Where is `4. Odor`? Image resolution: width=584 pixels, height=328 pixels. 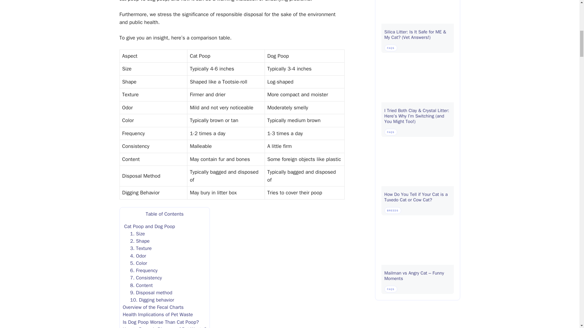 4. Odor is located at coordinates (138, 256).